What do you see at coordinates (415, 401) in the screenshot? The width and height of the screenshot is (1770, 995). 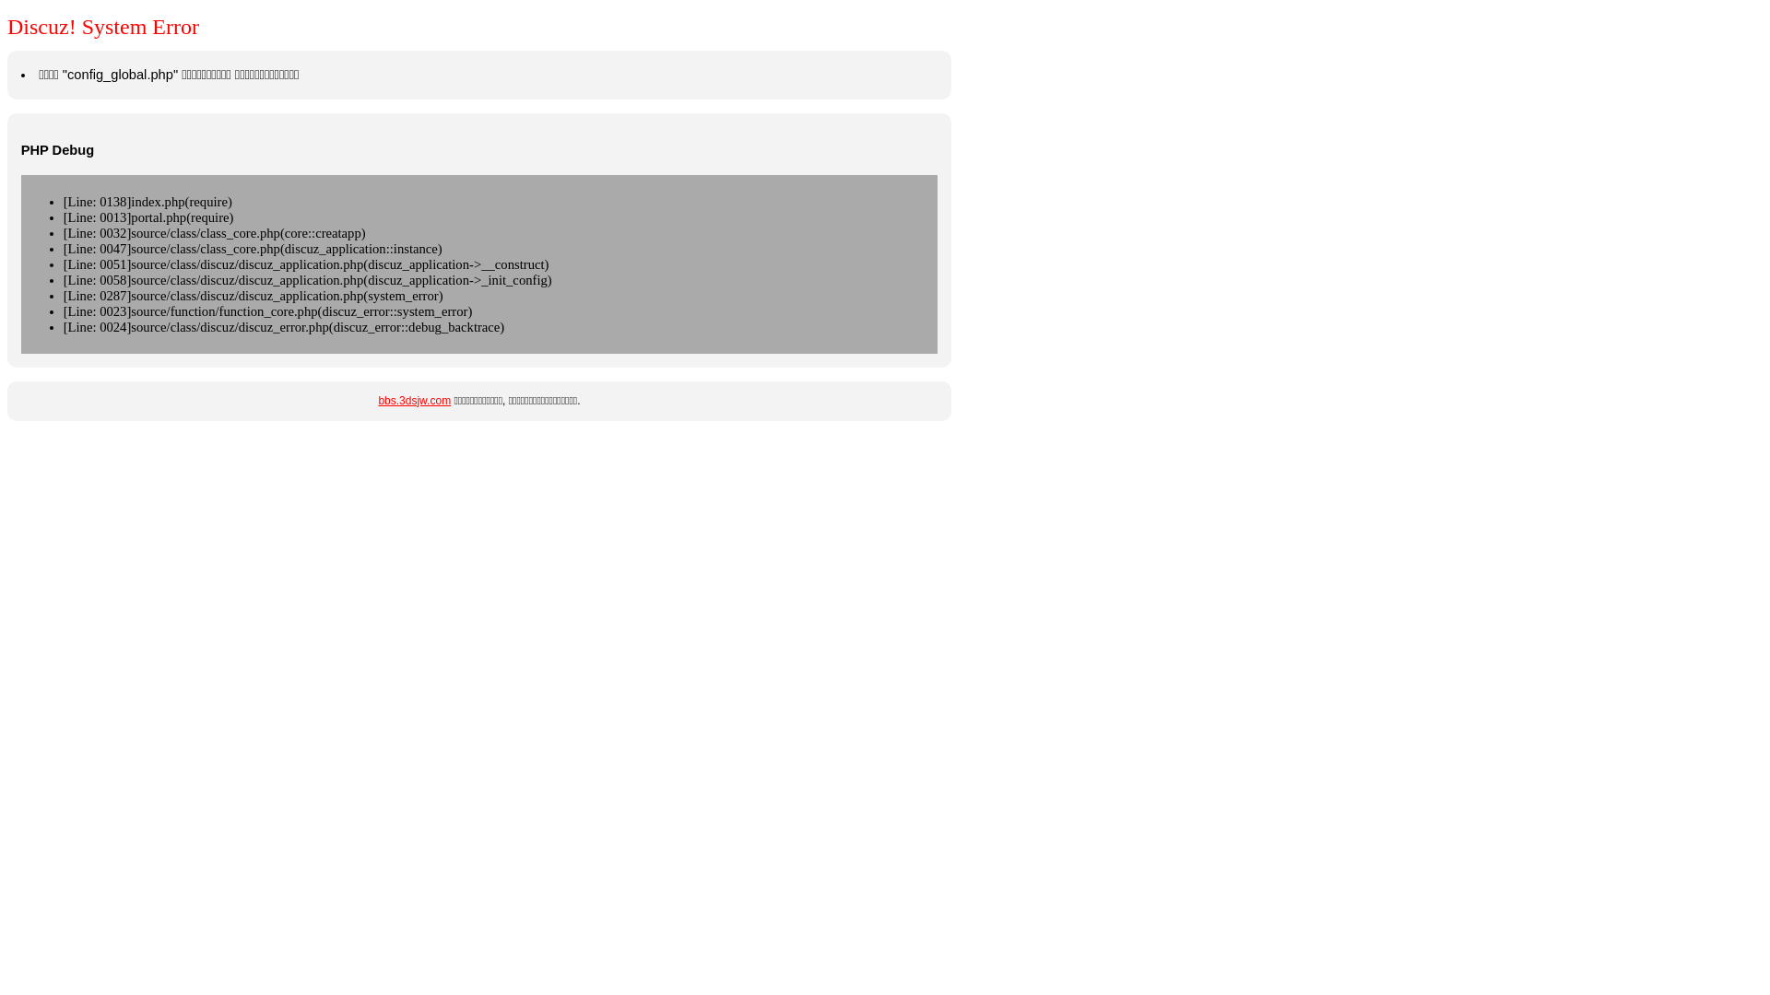 I see `bbs.3dsjw.com` at bounding box center [415, 401].